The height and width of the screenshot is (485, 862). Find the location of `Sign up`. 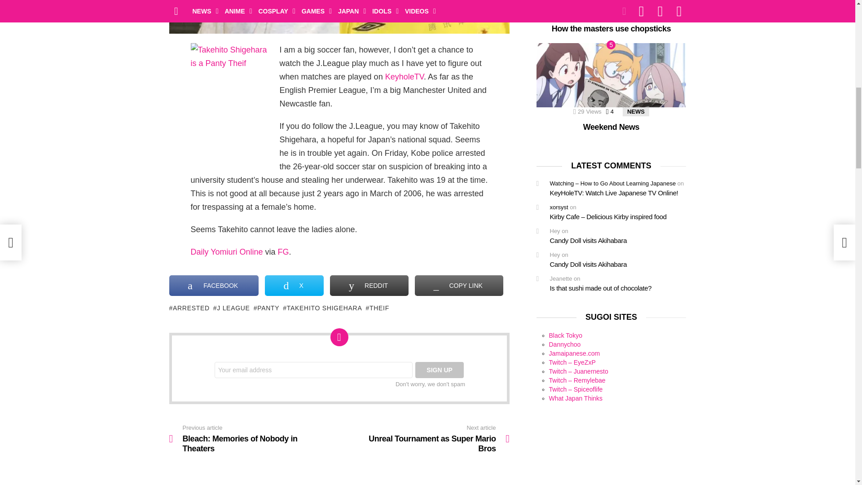

Sign up is located at coordinates (439, 370).